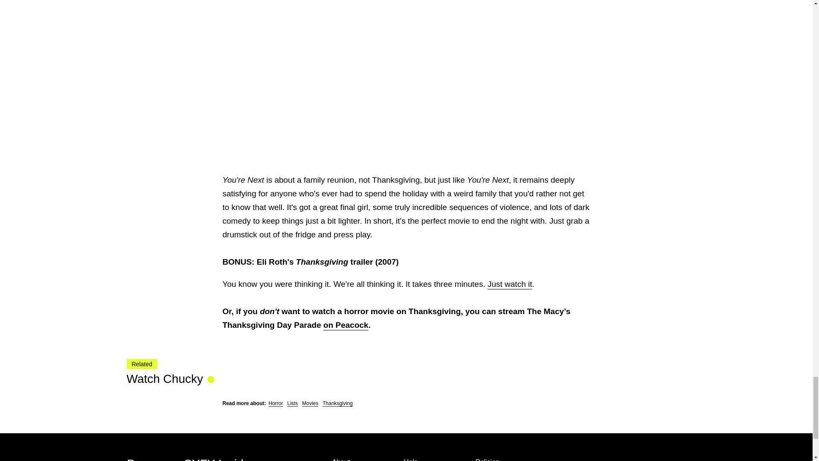 The image size is (819, 461). Describe the element at coordinates (293, 403) in the screenshot. I see `Lists` at that location.